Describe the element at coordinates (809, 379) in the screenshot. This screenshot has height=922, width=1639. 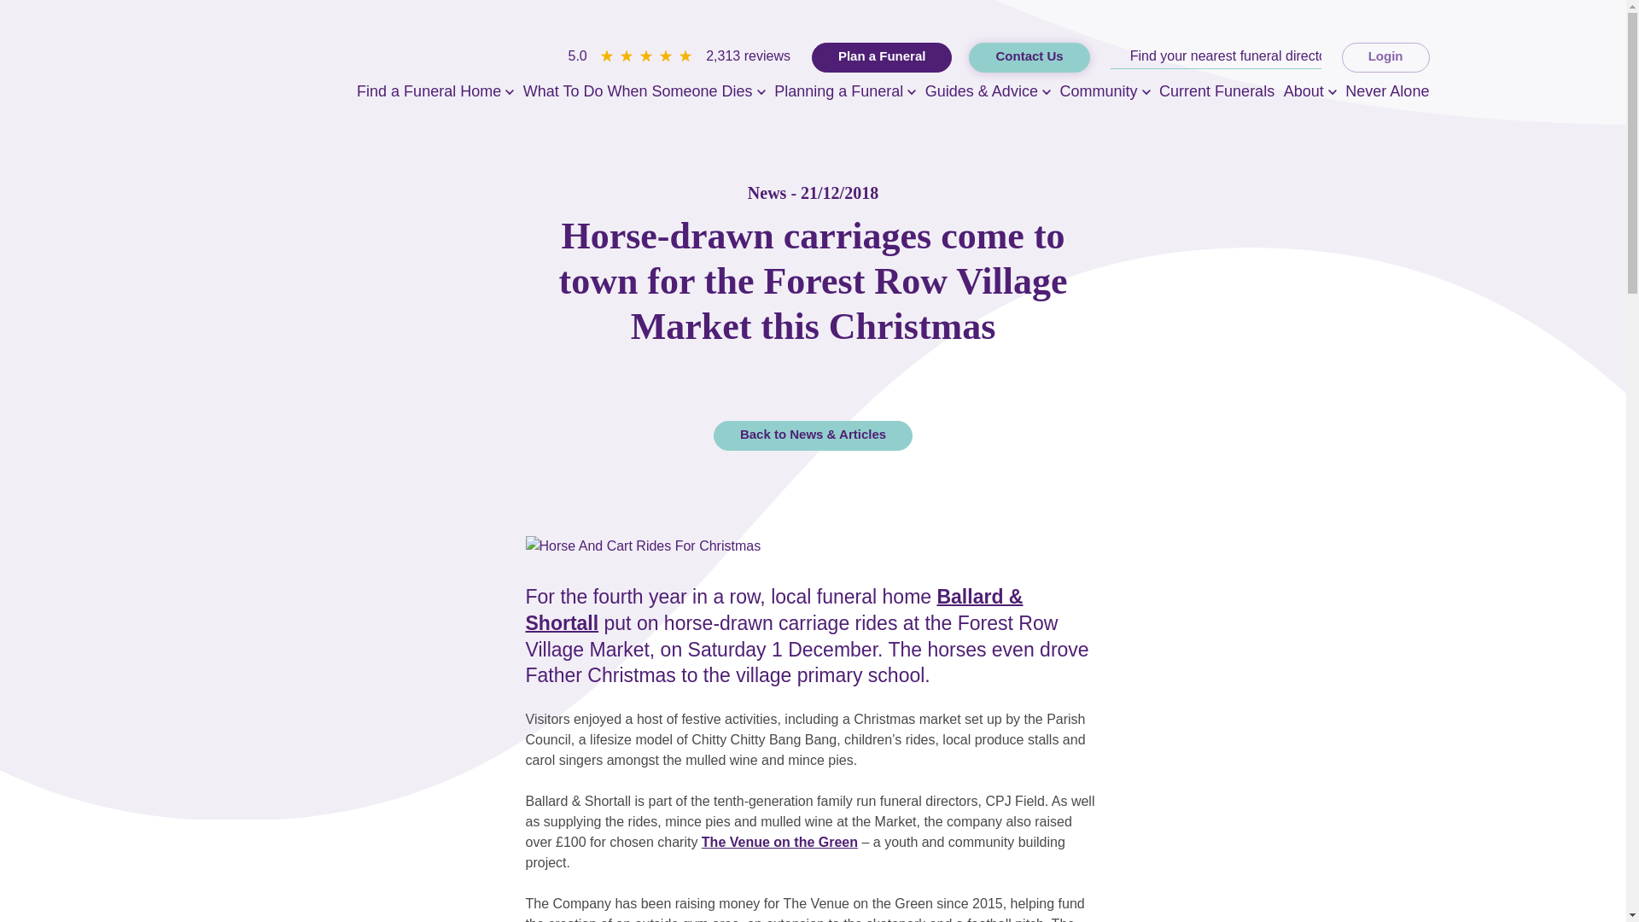
I see `Share on Twitter` at that location.